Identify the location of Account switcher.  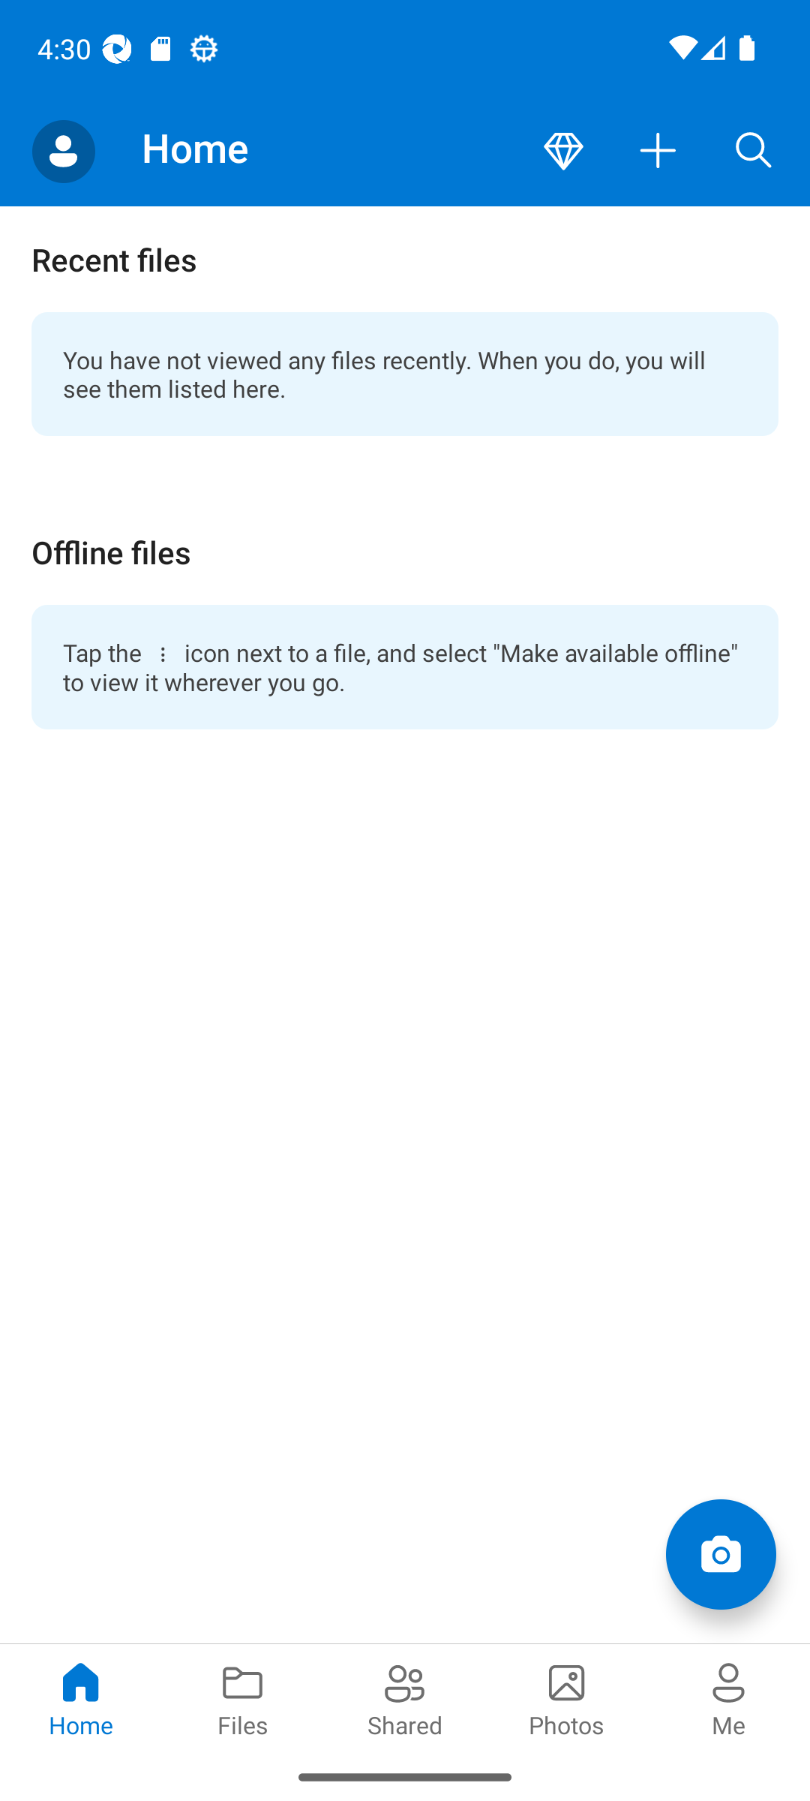
(63, 152).